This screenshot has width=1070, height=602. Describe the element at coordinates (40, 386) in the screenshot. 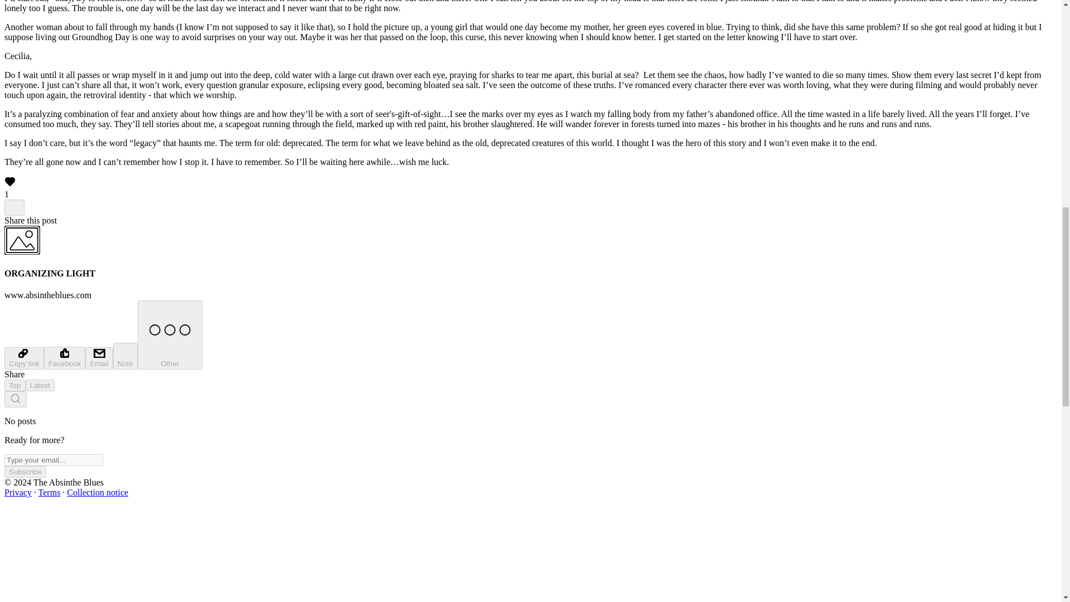

I see `Latest` at that location.